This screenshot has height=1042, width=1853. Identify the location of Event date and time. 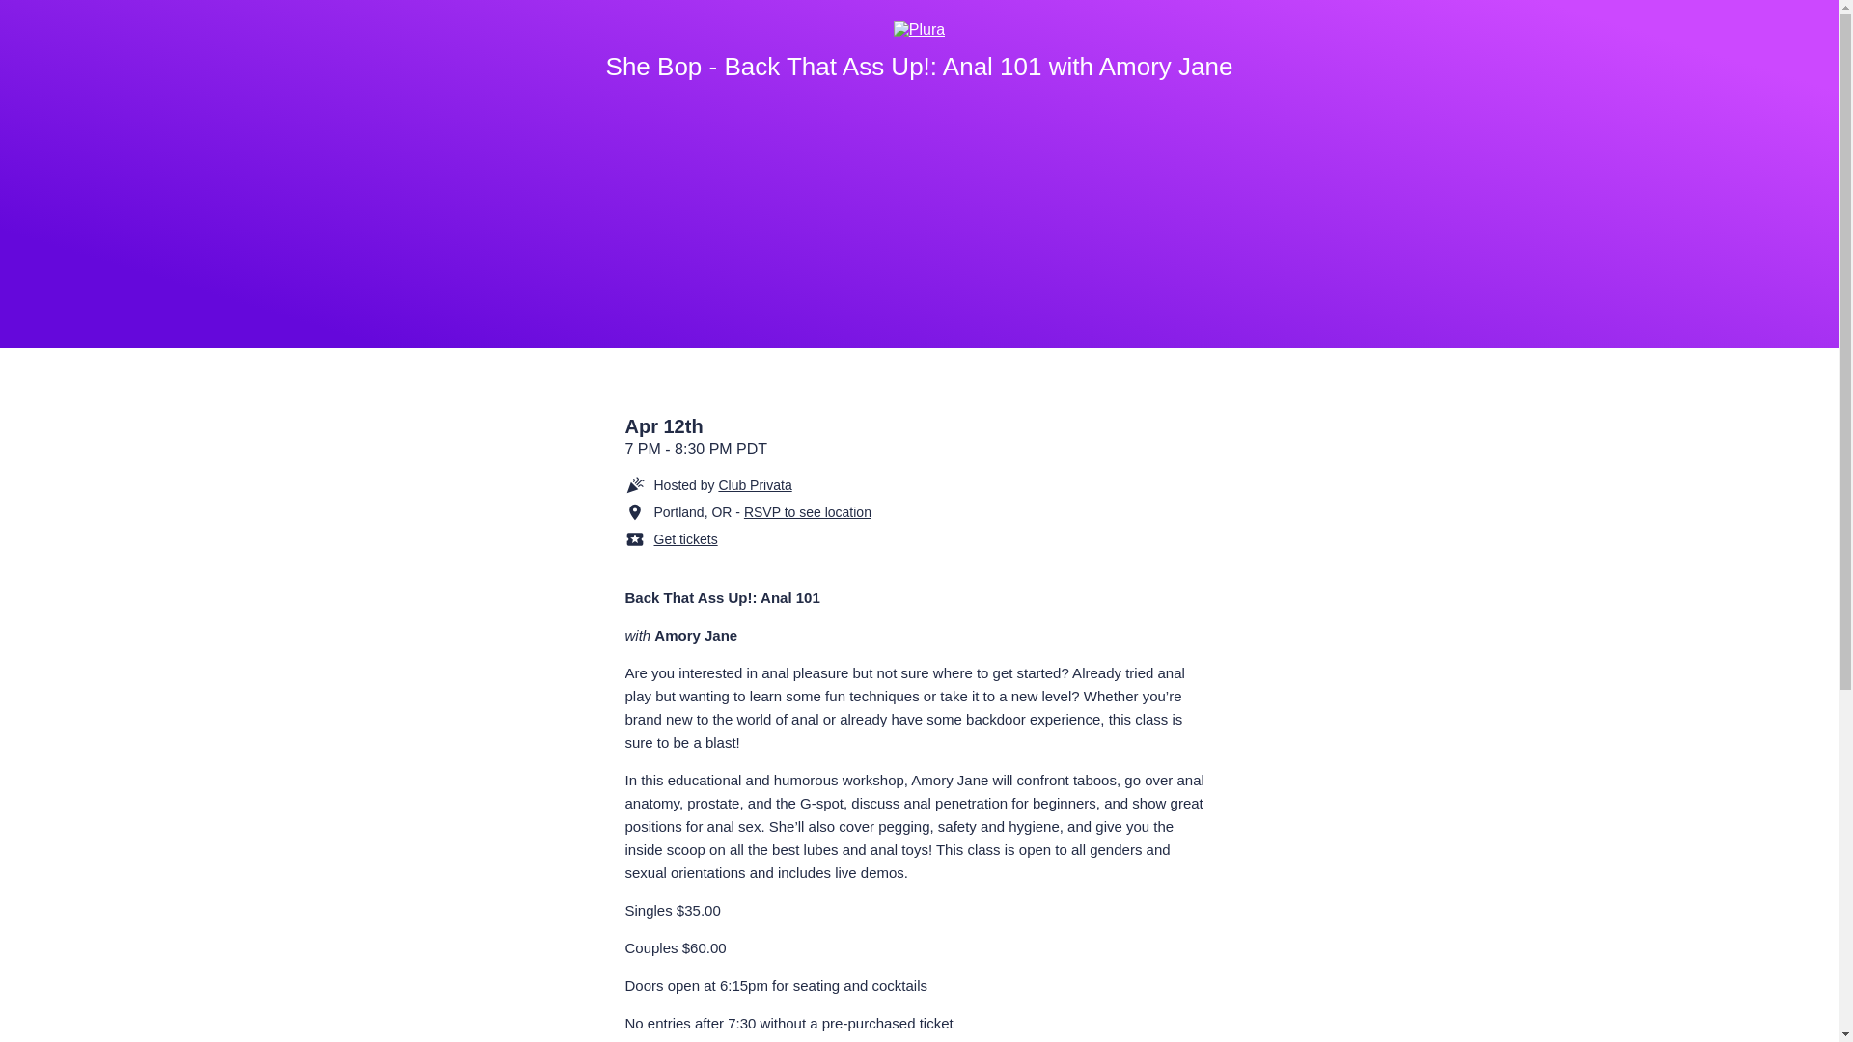
(919, 438).